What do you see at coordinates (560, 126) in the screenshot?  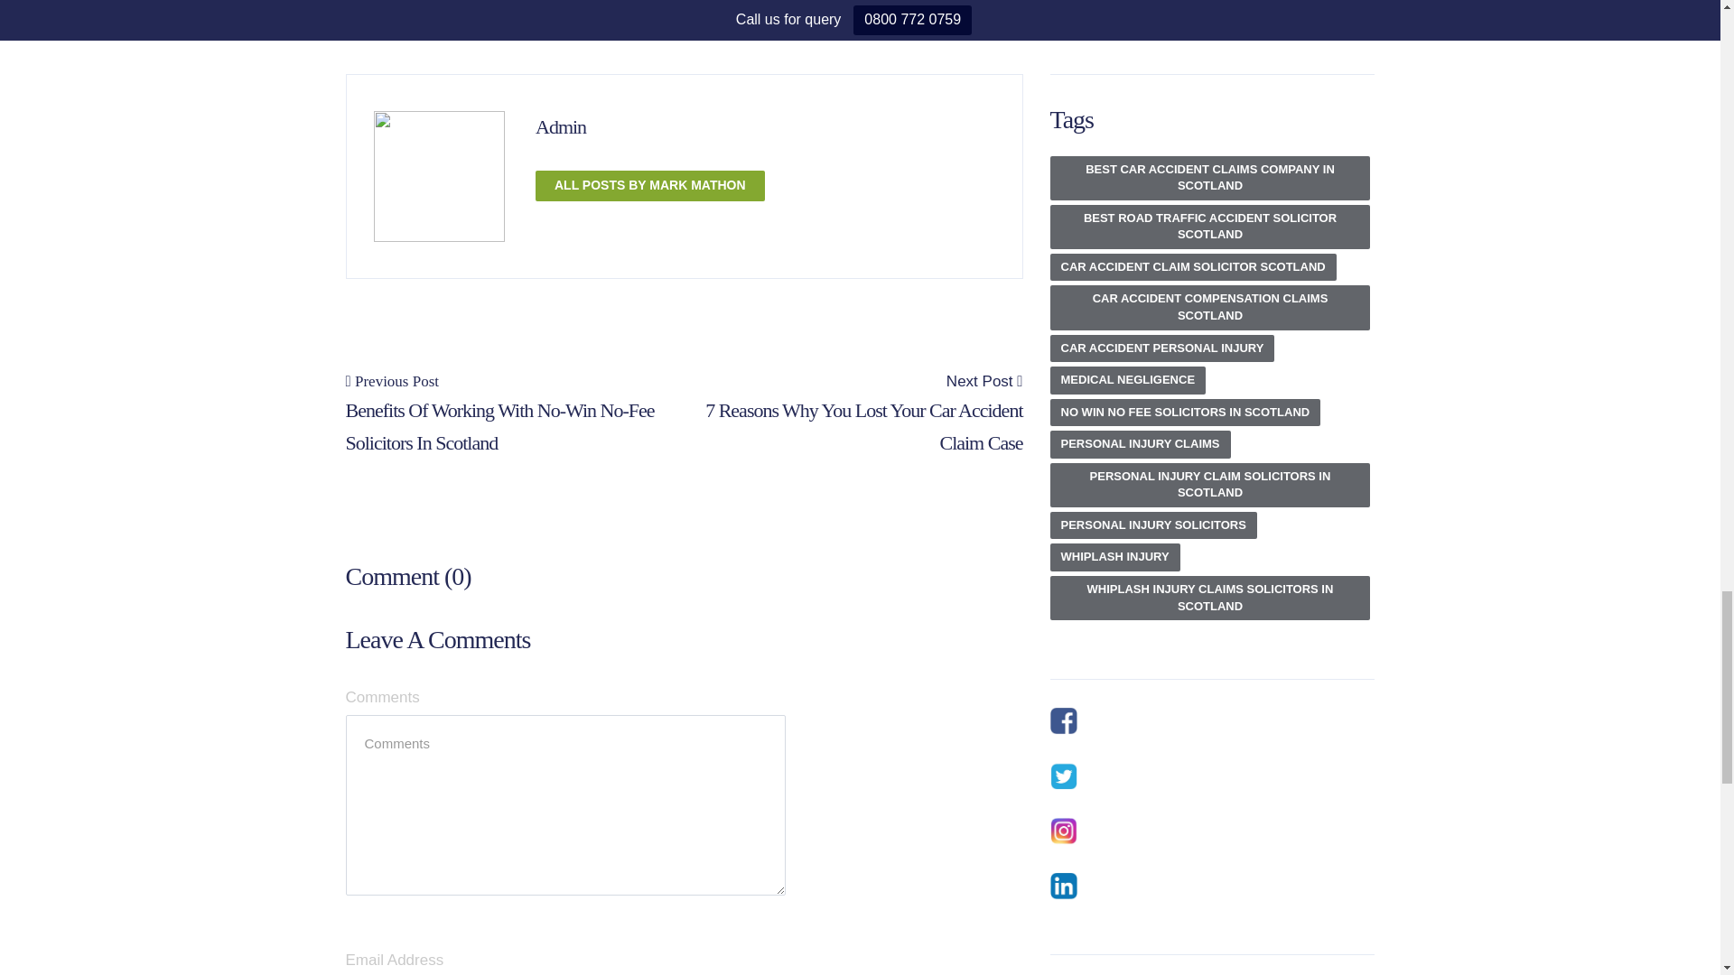 I see `Admin` at bounding box center [560, 126].